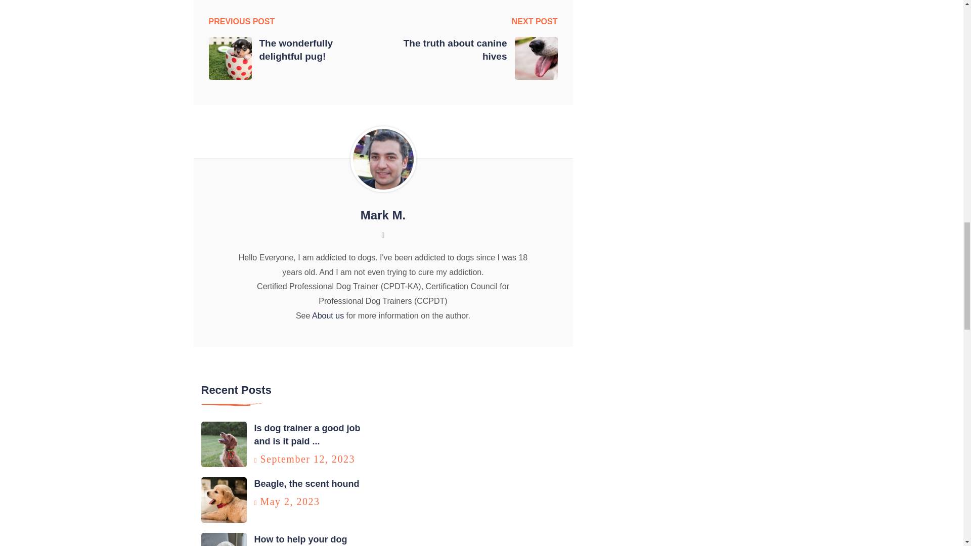  I want to click on The truth about canine hives, so click(448, 50).